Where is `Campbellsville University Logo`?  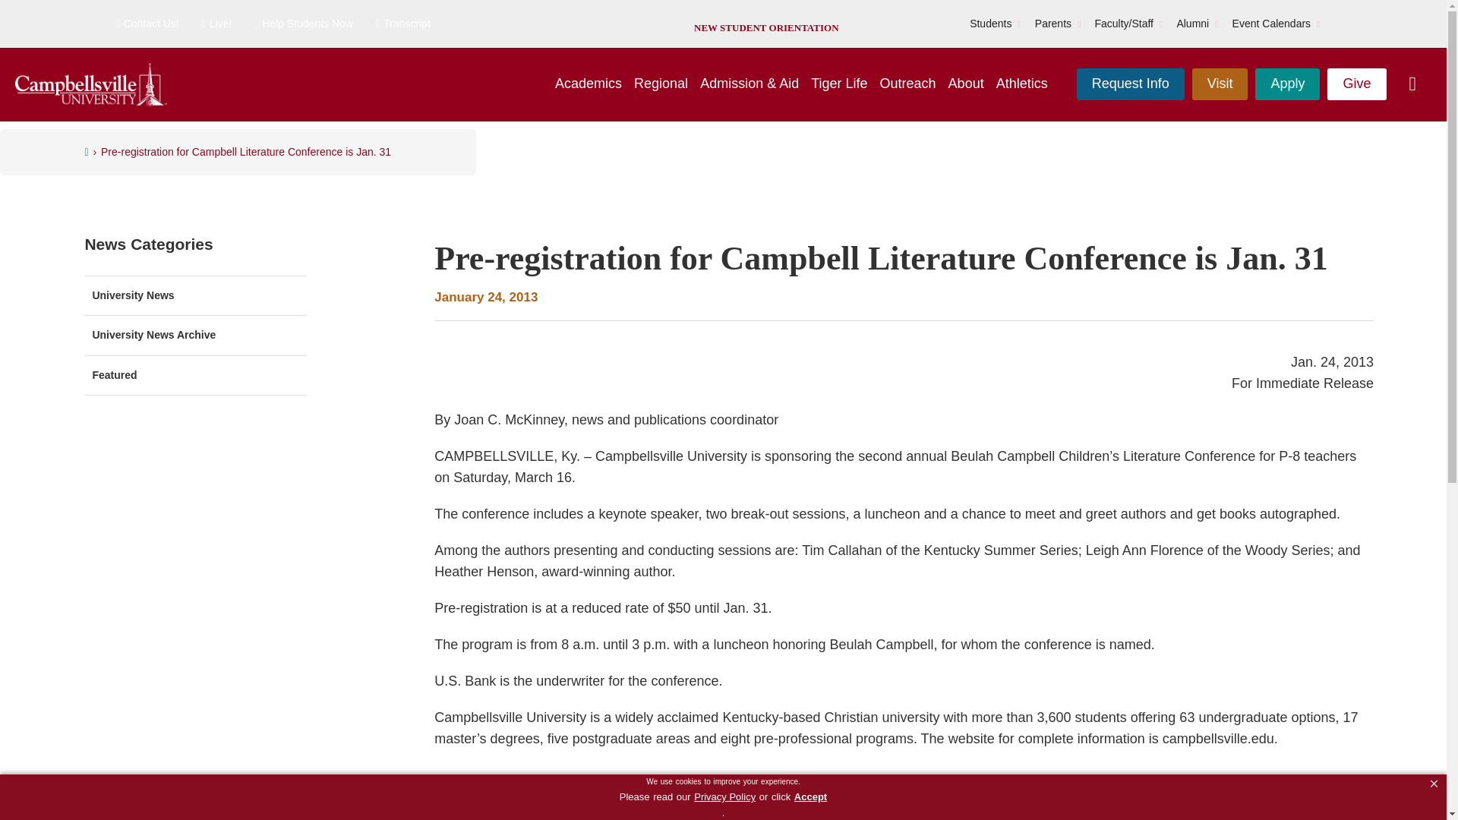
Campbellsville University Logo is located at coordinates (91, 85).